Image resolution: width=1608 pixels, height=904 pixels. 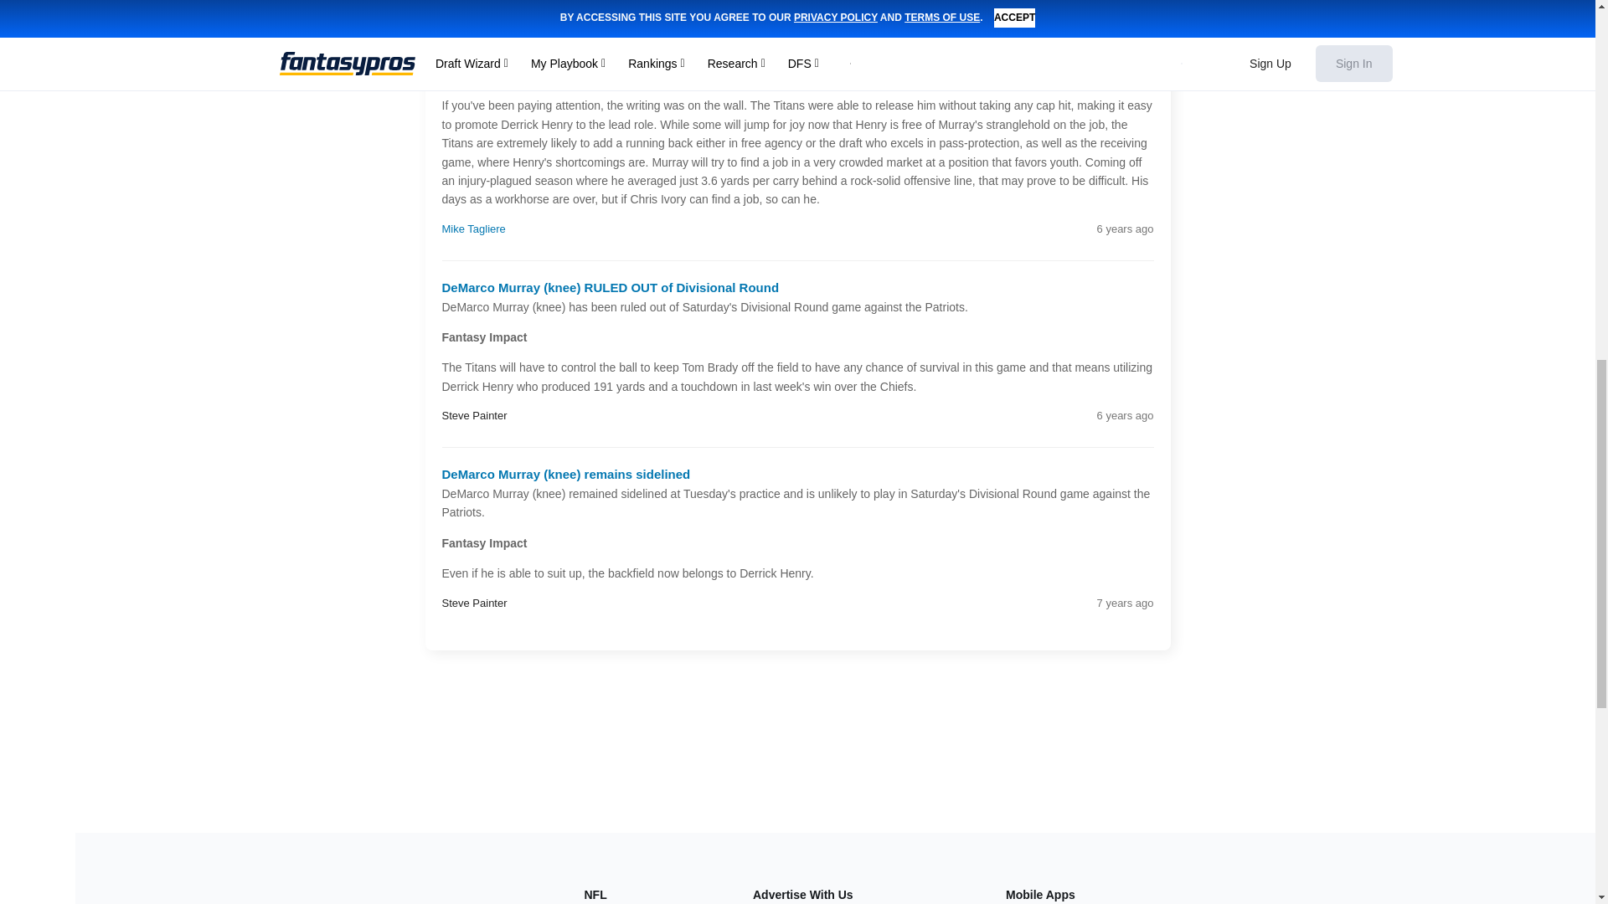 What do you see at coordinates (474, 229) in the screenshot?
I see `Mike Tagliere` at bounding box center [474, 229].